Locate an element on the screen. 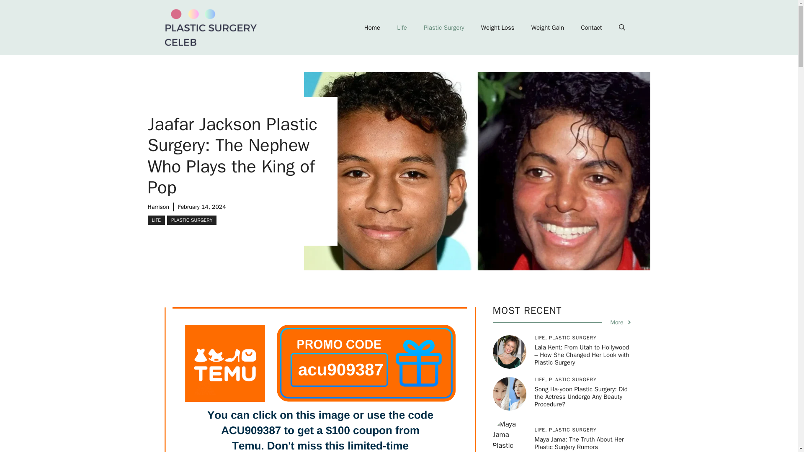 The image size is (804, 452). Home is located at coordinates (372, 28).